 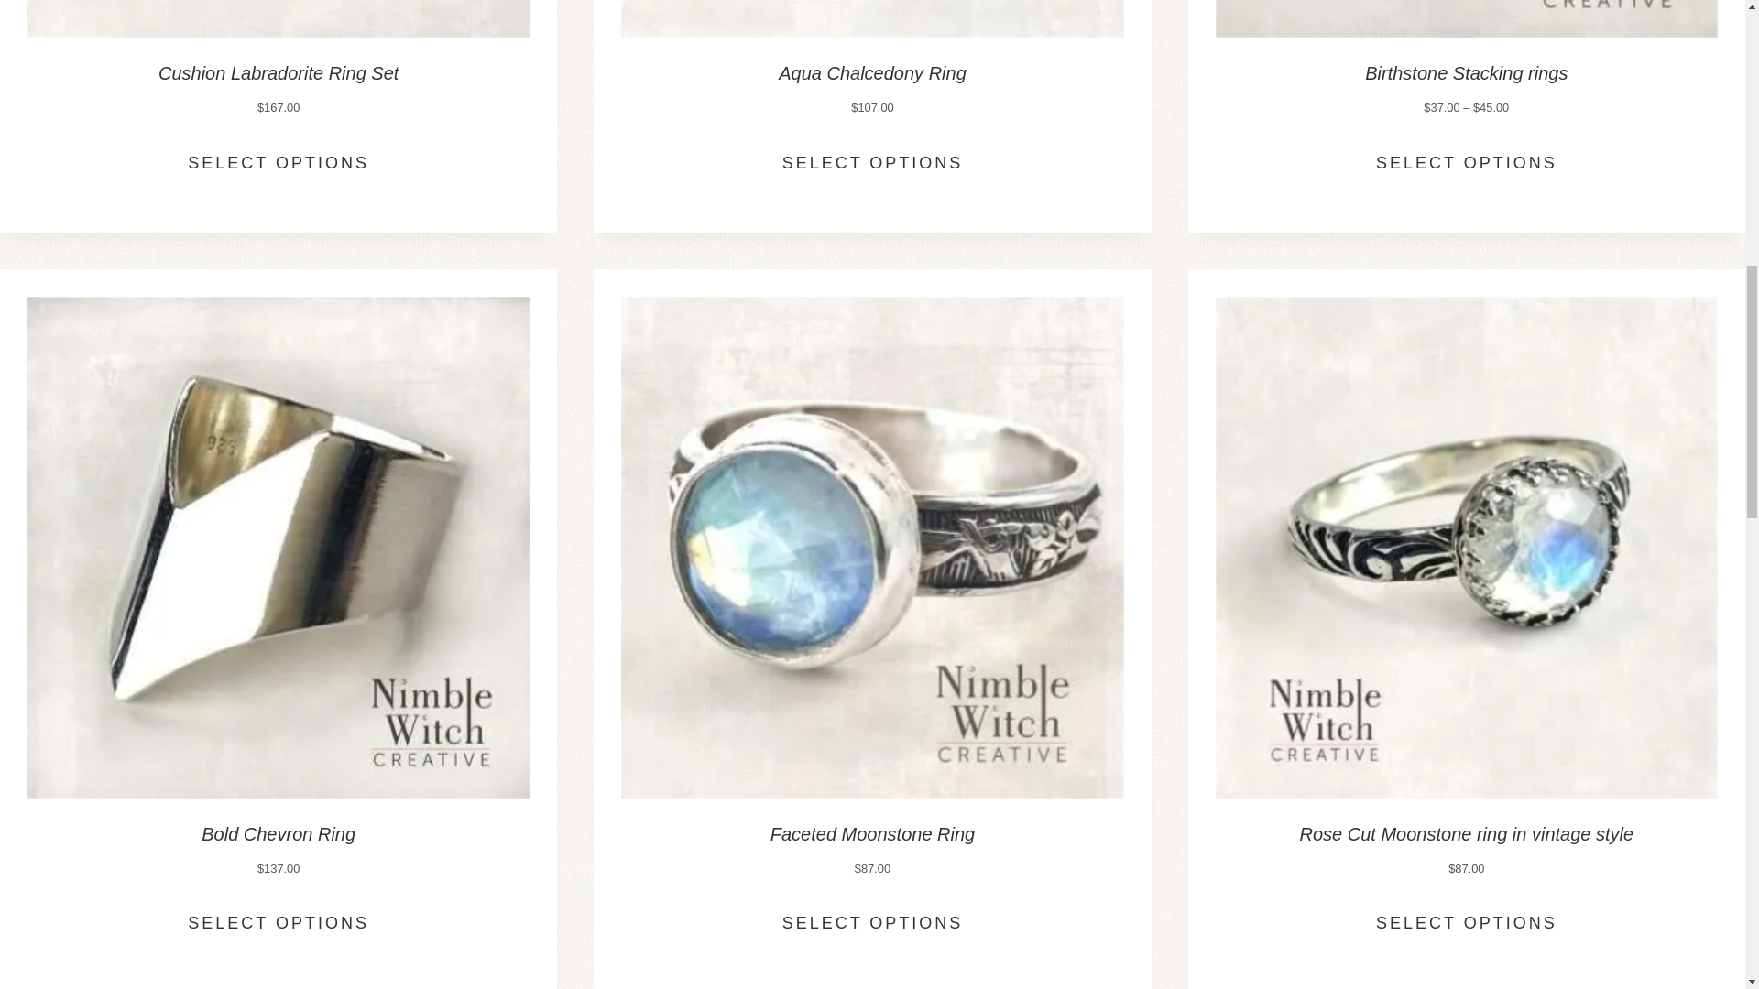 I want to click on SELECT OPTIONS, so click(x=279, y=161).